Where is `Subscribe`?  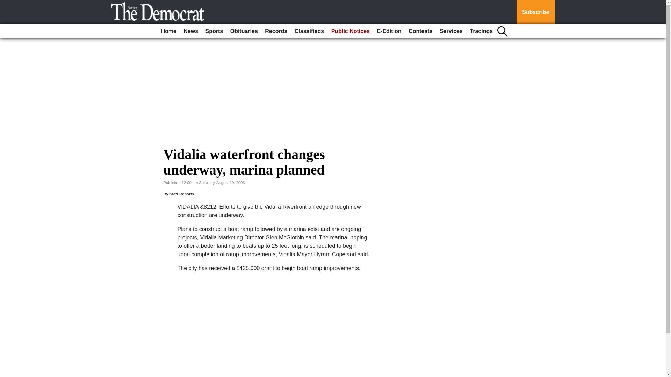
Subscribe is located at coordinates (535, 12).